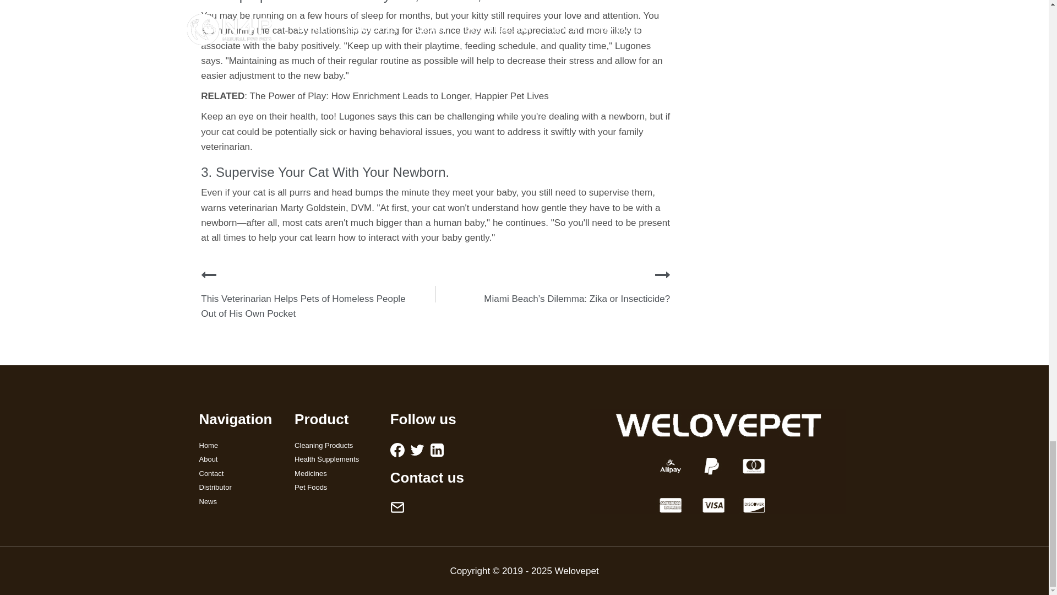 Image resolution: width=1057 pixels, height=595 pixels. I want to click on Twitter, so click(417, 450).